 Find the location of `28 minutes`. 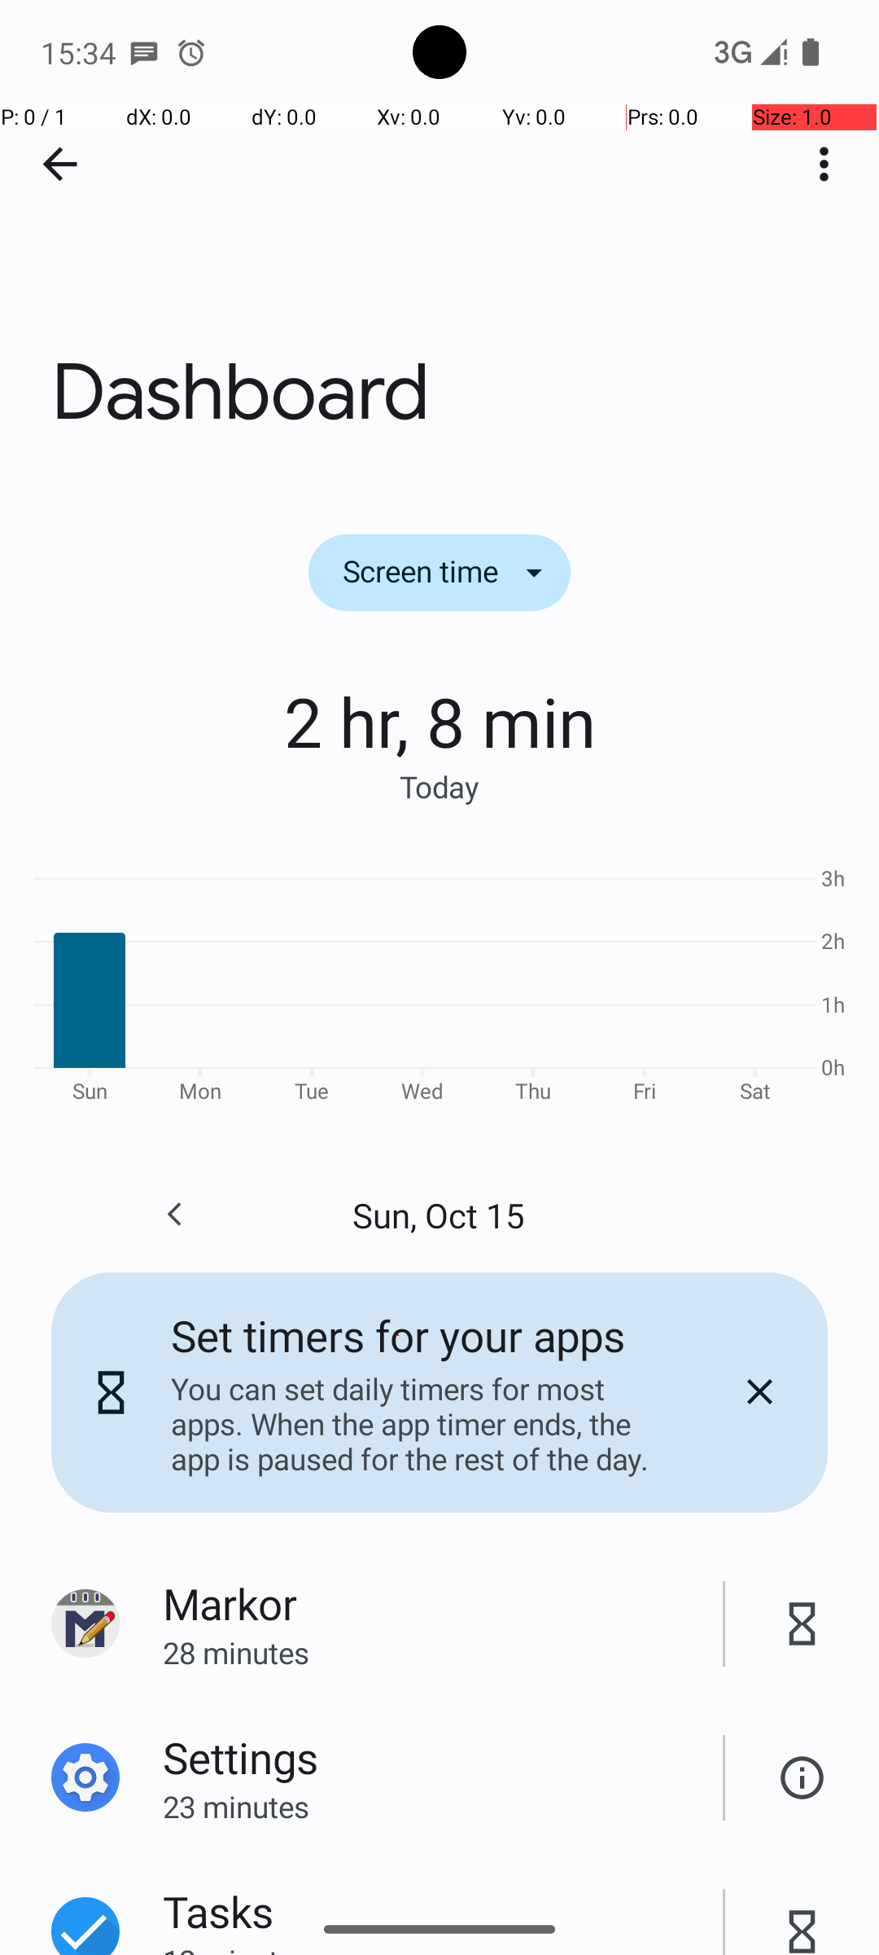

28 minutes is located at coordinates (443, 1652).